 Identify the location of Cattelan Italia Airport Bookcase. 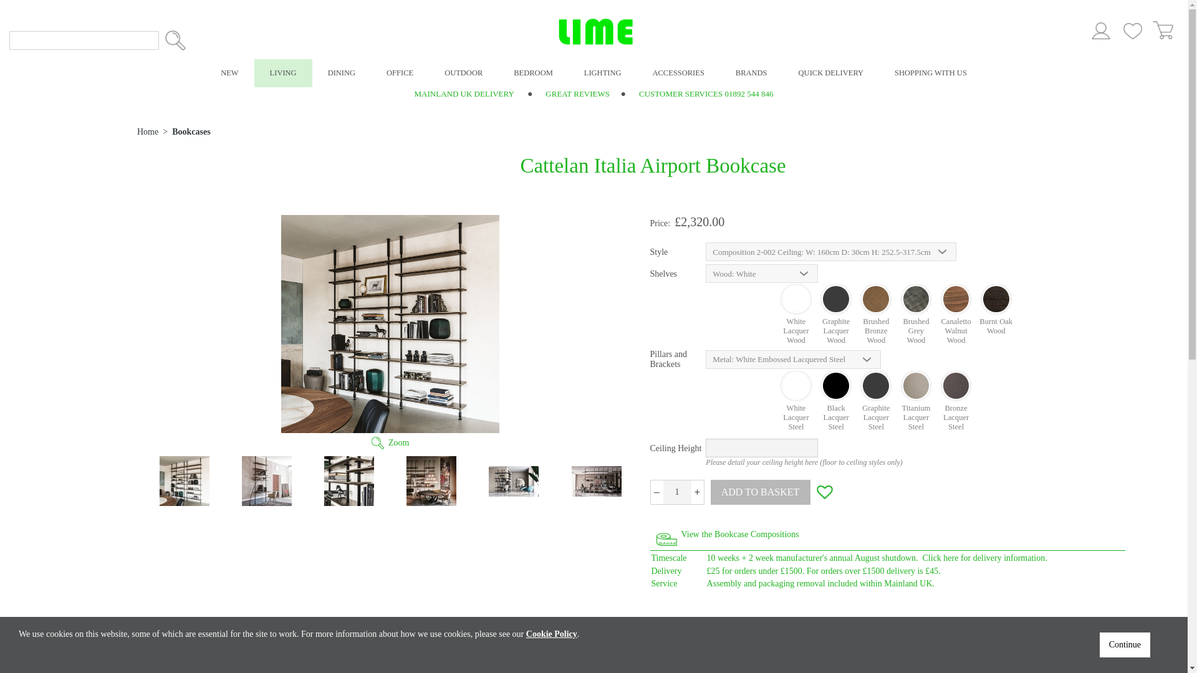
(390, 324).